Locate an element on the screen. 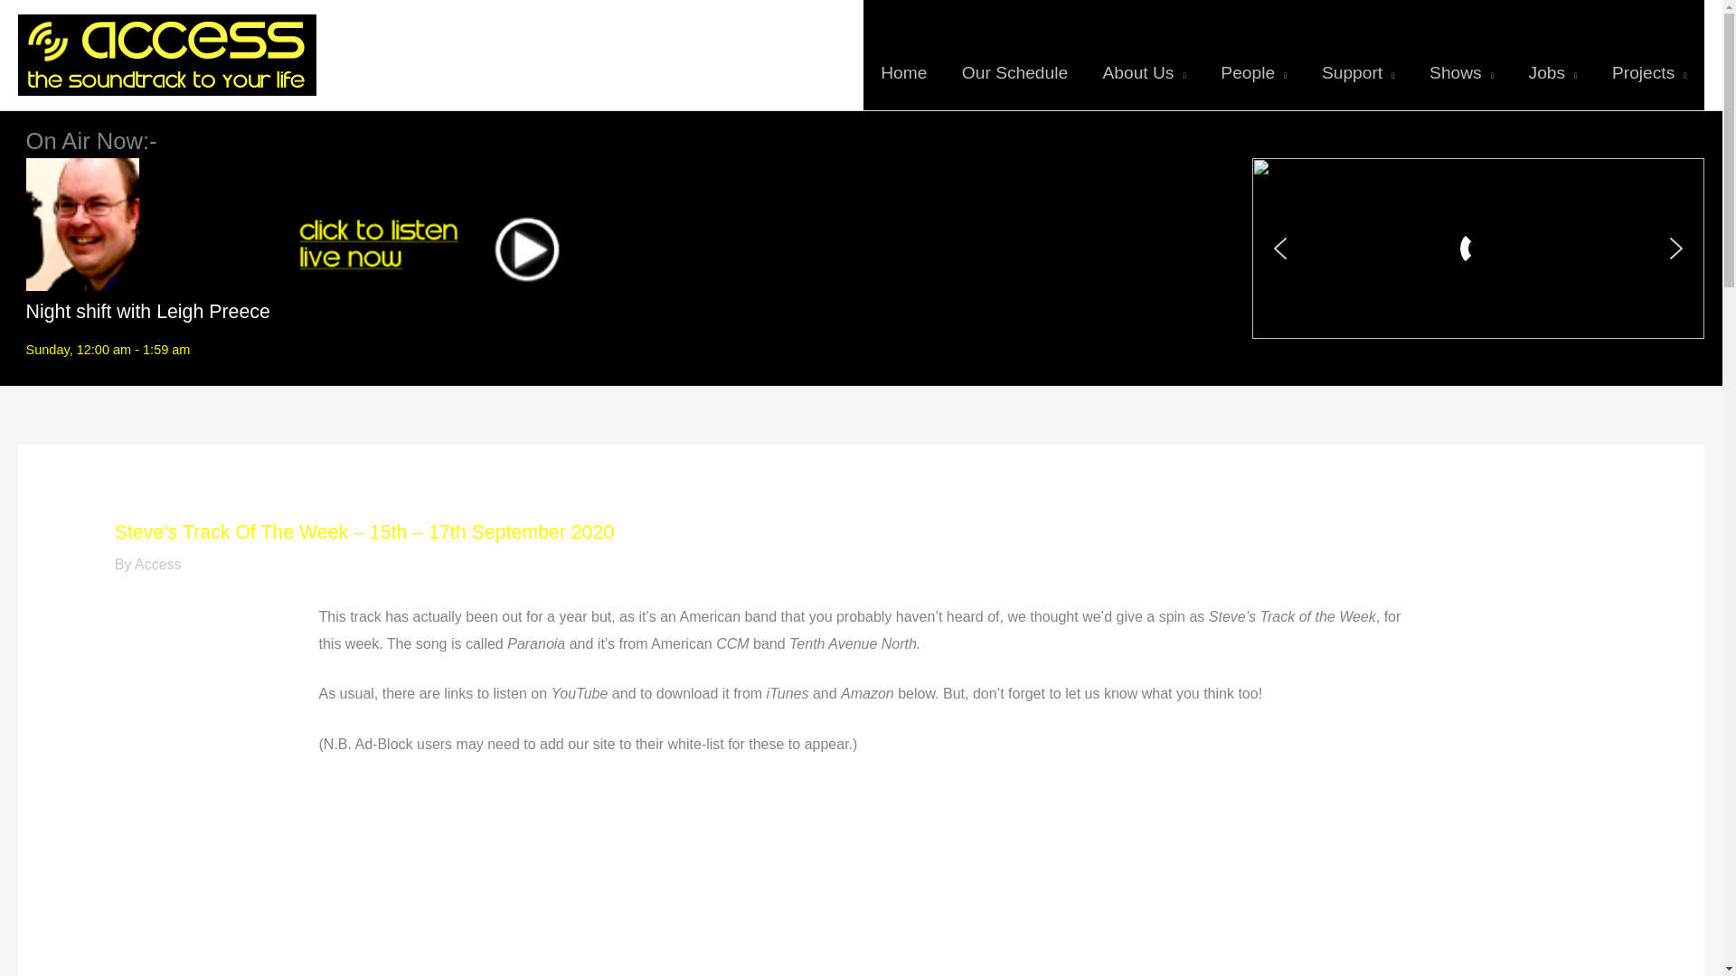 The height and width of the screenshot is (976, 1736). About Us is located at coordinates (1144, 55).